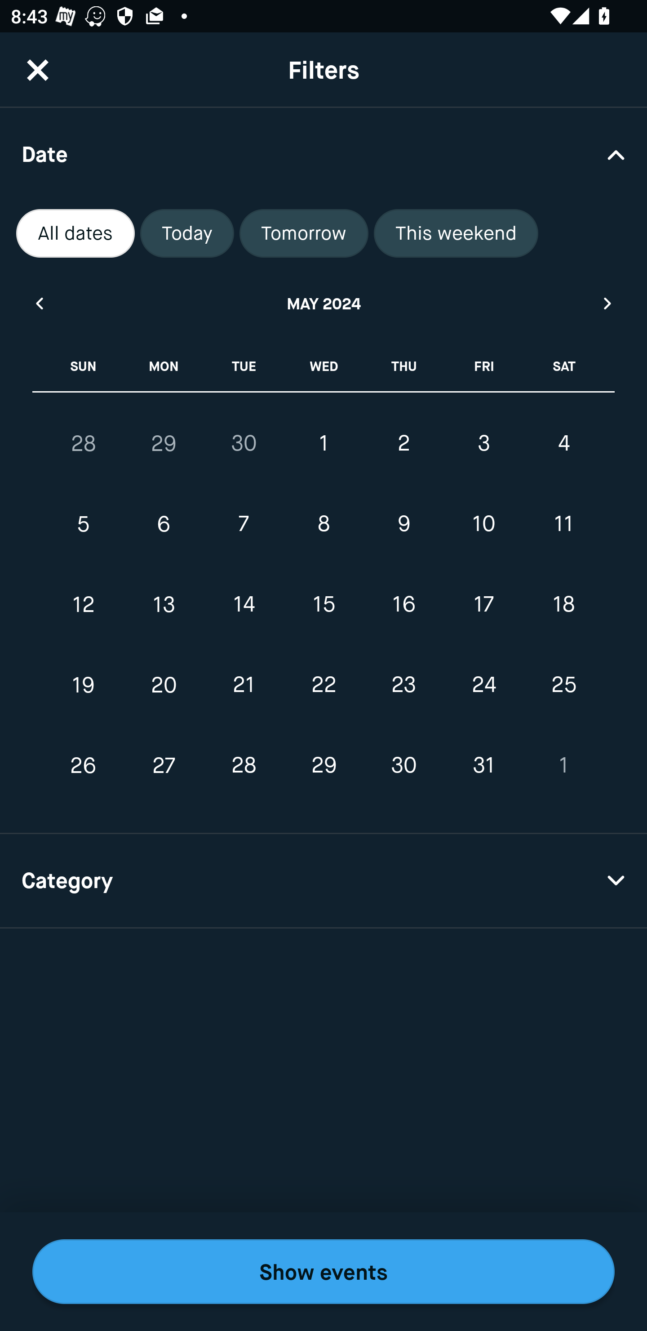 This screenshot has height=1331, width=647. What do you see at coordinates (244, 604) in the screenshot?
I see `14` at bounding box center [244, 604].